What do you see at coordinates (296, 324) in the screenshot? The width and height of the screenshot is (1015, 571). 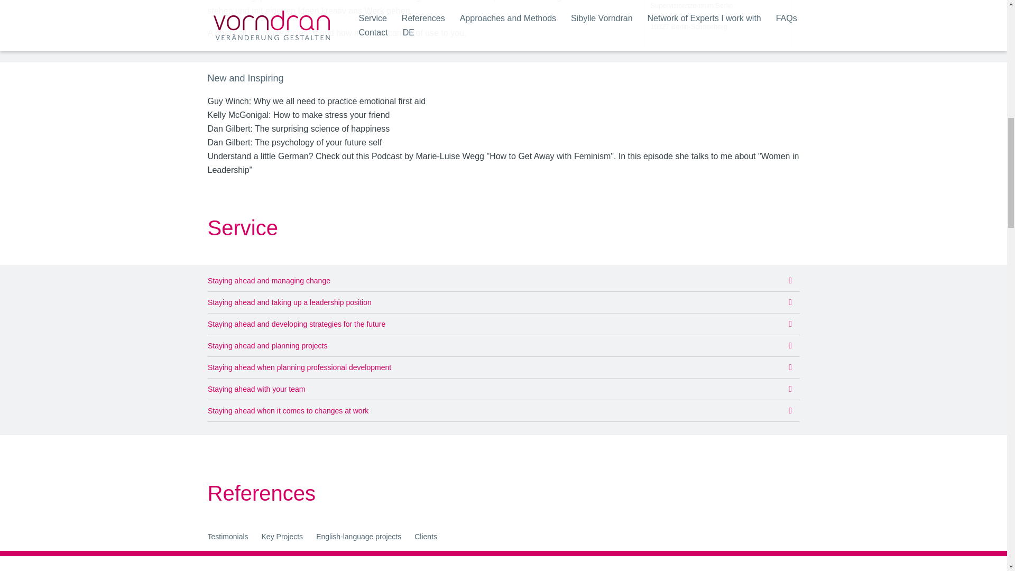 I see `Staying ahead and developing strategies for the future` at bounding box center [296, 324].